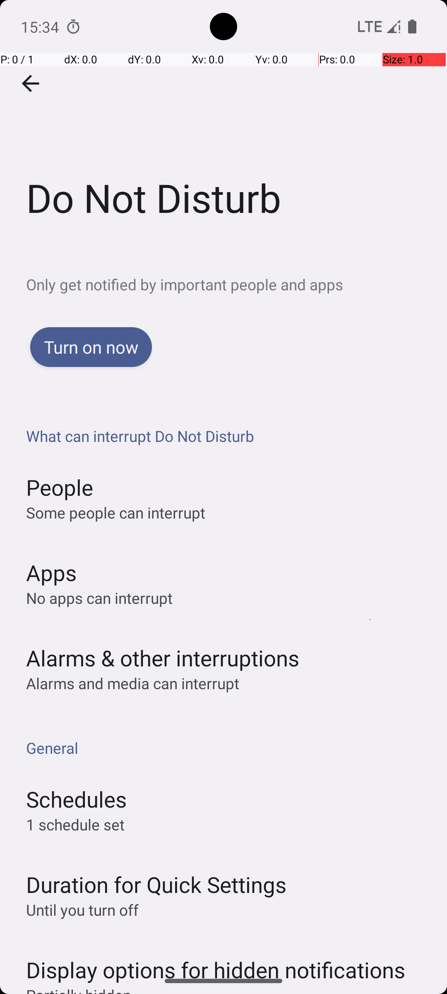  Describe the element at coordinates (132, 683) in the screenshot. I see `Alarms and media can interrupt` at that location.